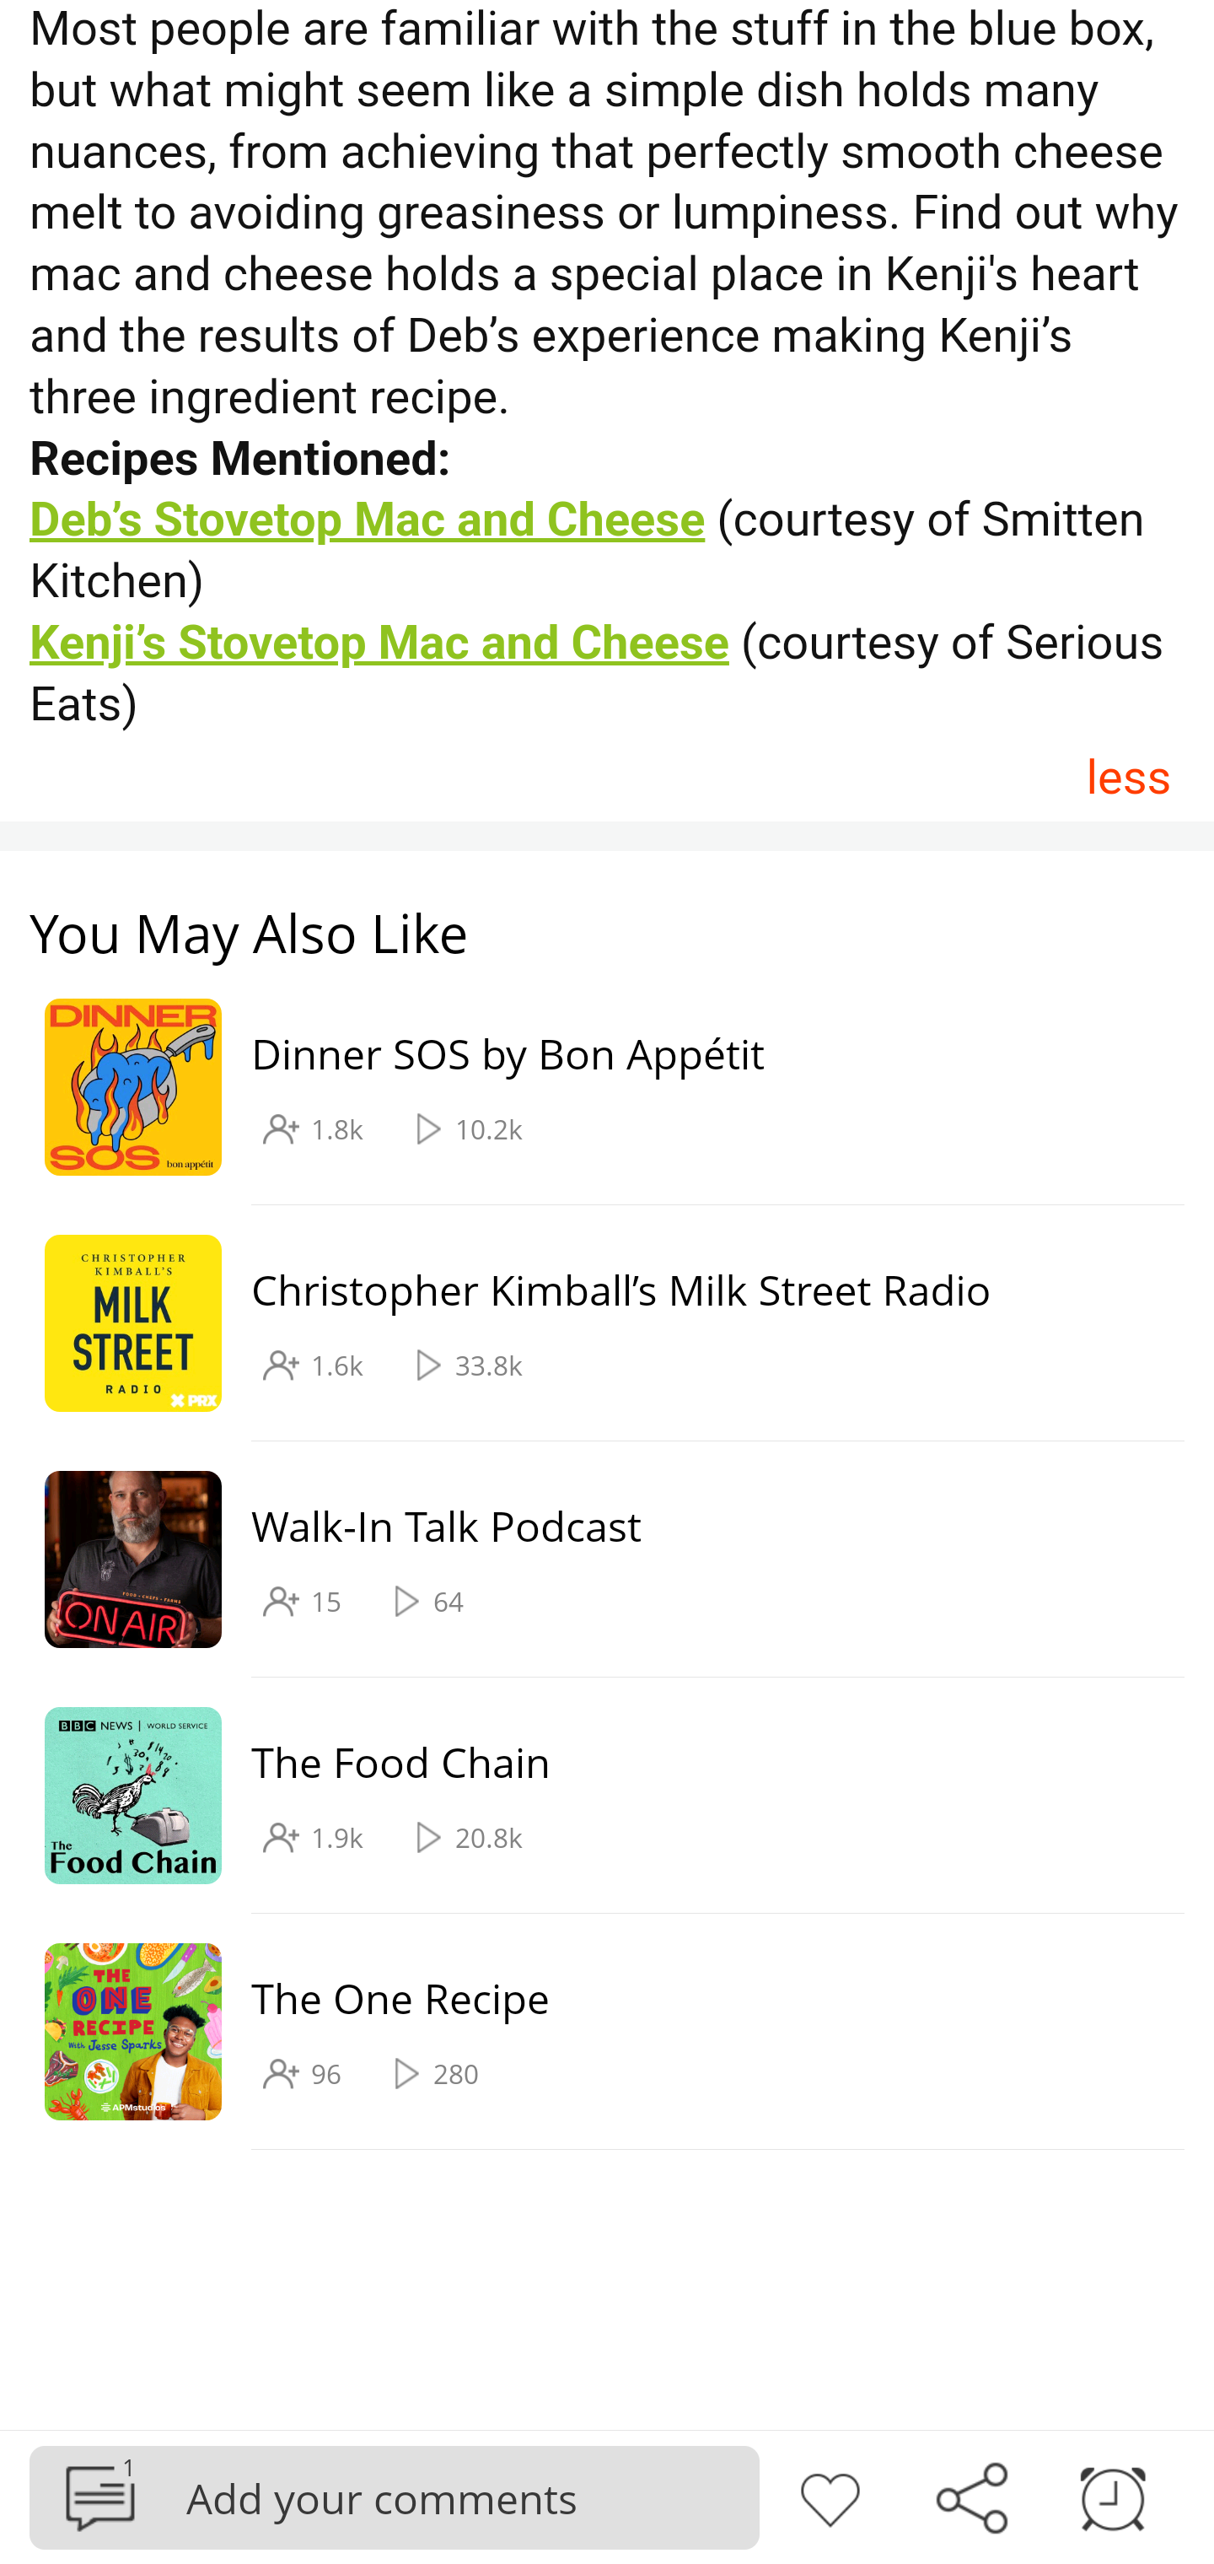 The height and width of the screenshot is (2564, 1214). Describe the element at coordinates (1113, 2496) in the screenshot. I see `Sleep timer` at that location.